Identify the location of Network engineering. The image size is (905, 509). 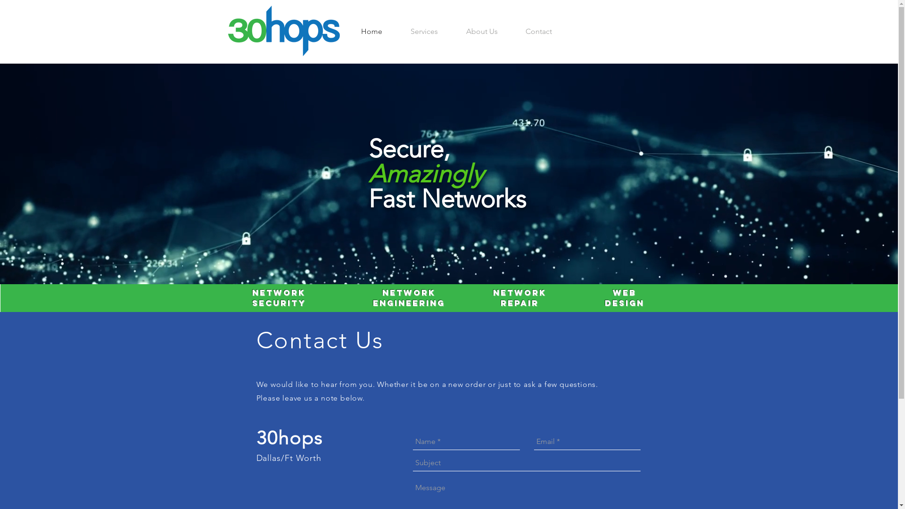
(409, 298).